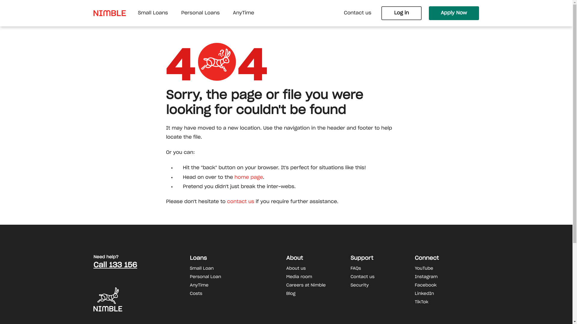 Image resolution: width=577 pixels, height=324 pixels. Describe the element at coordinates (454, 13) in the screenshot. I see `Apply Now` at that location.